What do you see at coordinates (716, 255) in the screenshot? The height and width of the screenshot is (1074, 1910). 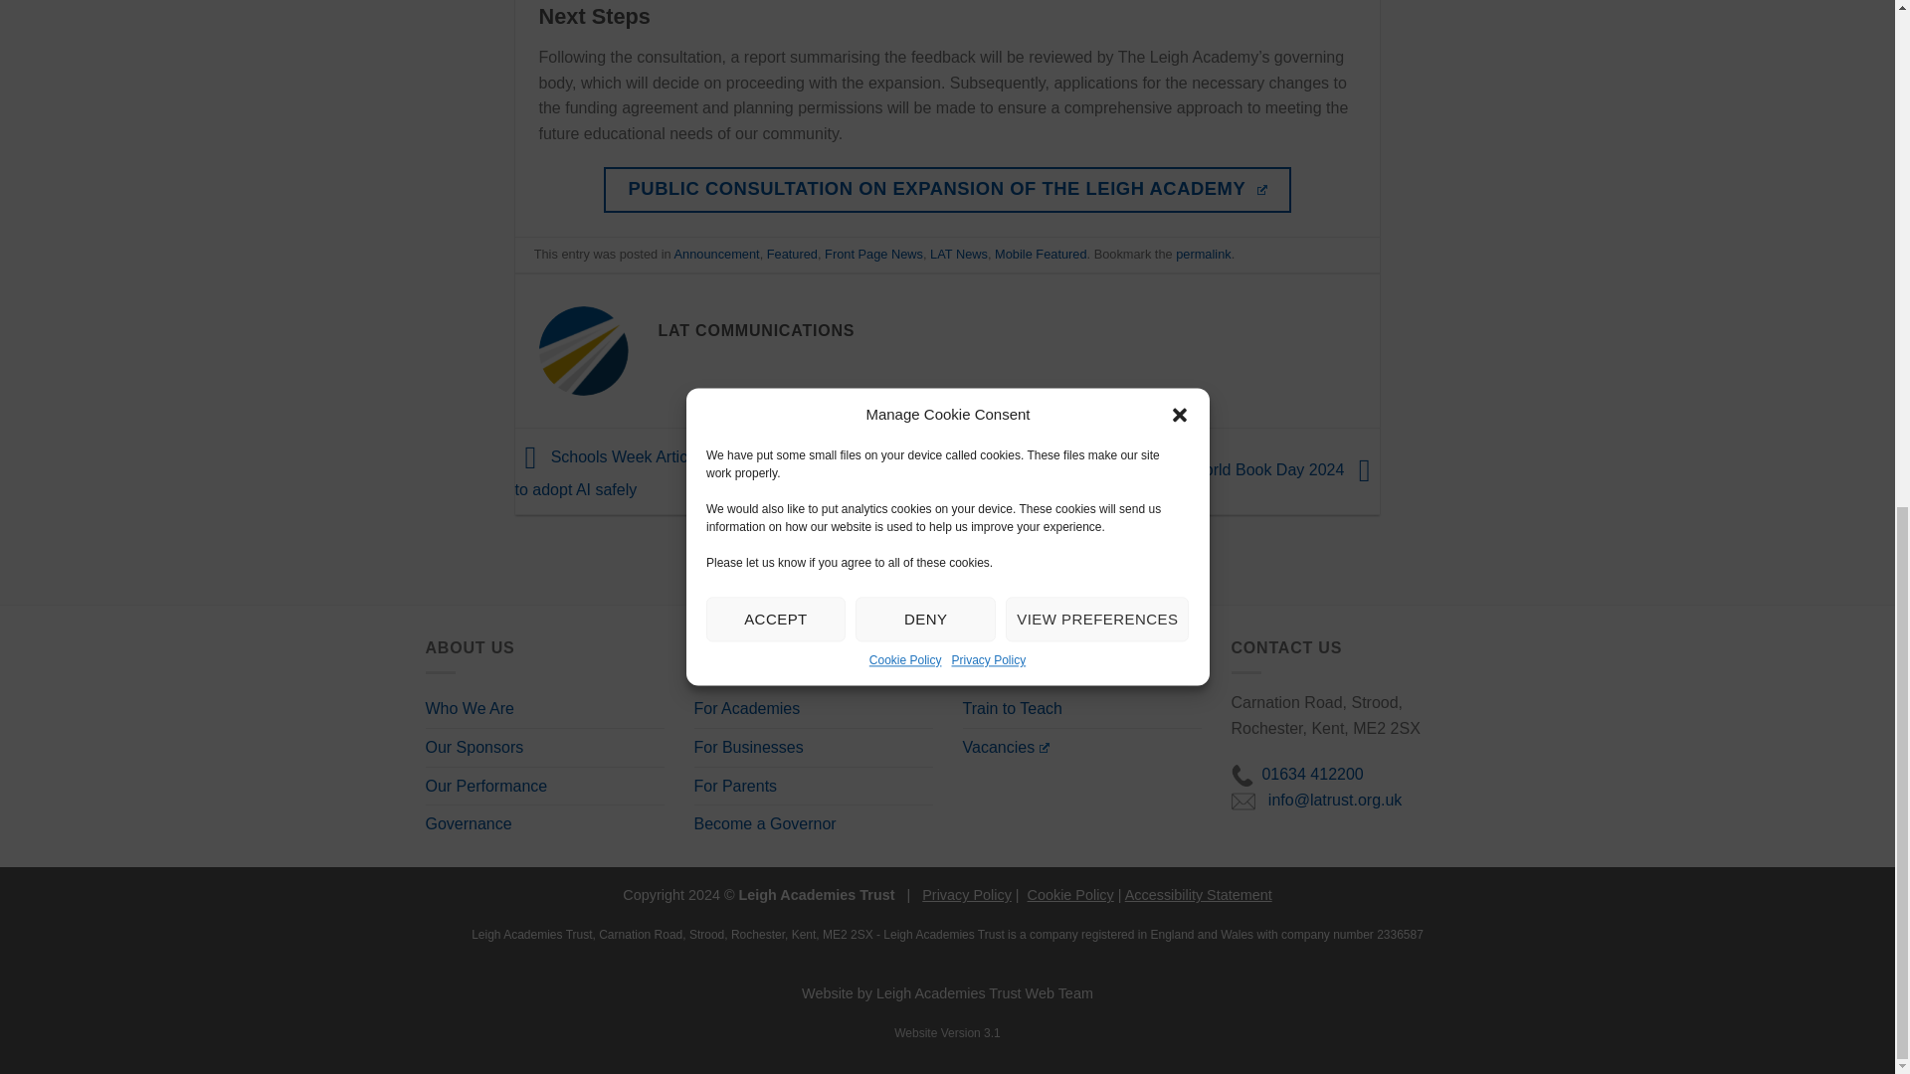 I see `Announcement` at bounding box center [716, 255].